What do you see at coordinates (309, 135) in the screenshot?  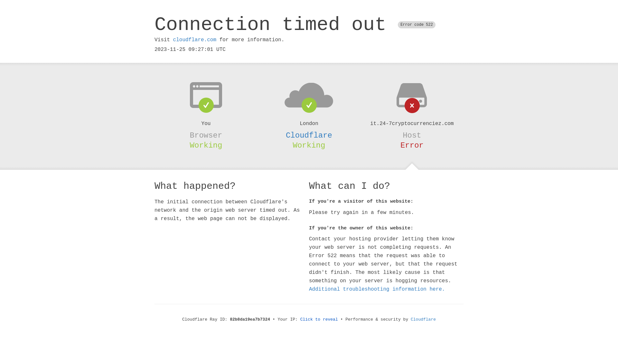 I see `Cloudflare` at bounding box center [309, 135].